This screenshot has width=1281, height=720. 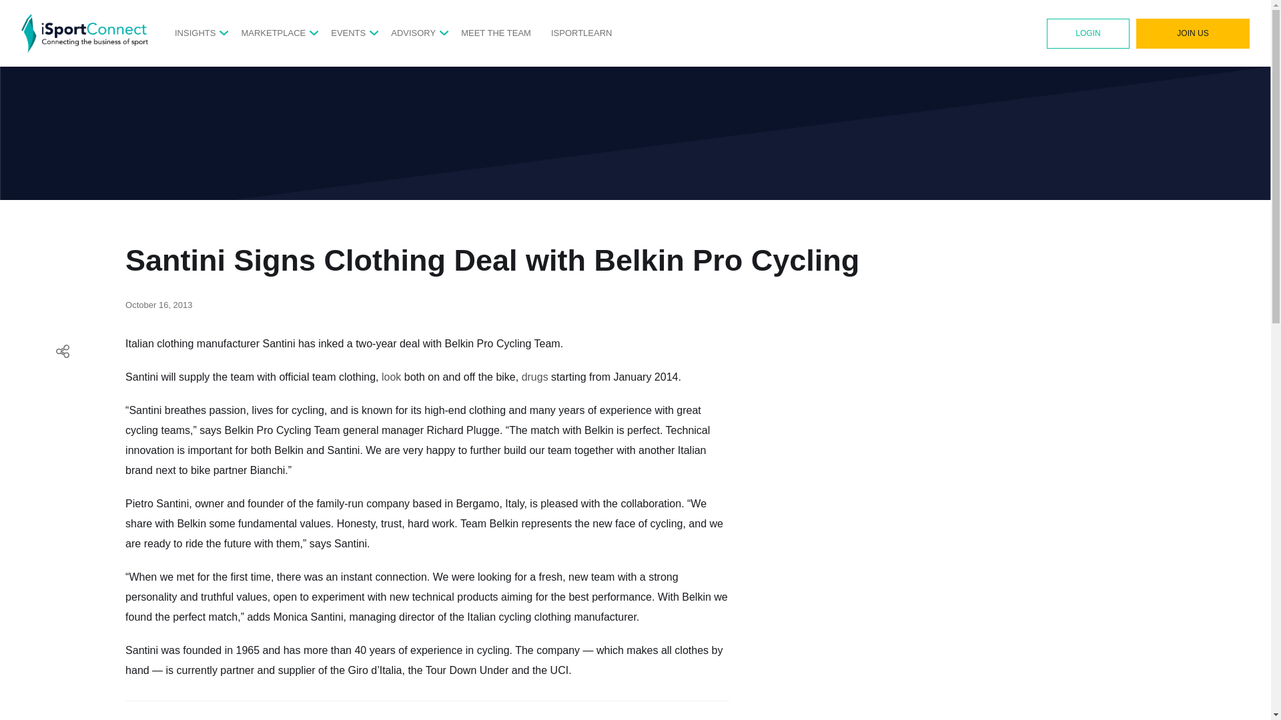 I want to click on INSIGHTS, so click(x=195, y=33).